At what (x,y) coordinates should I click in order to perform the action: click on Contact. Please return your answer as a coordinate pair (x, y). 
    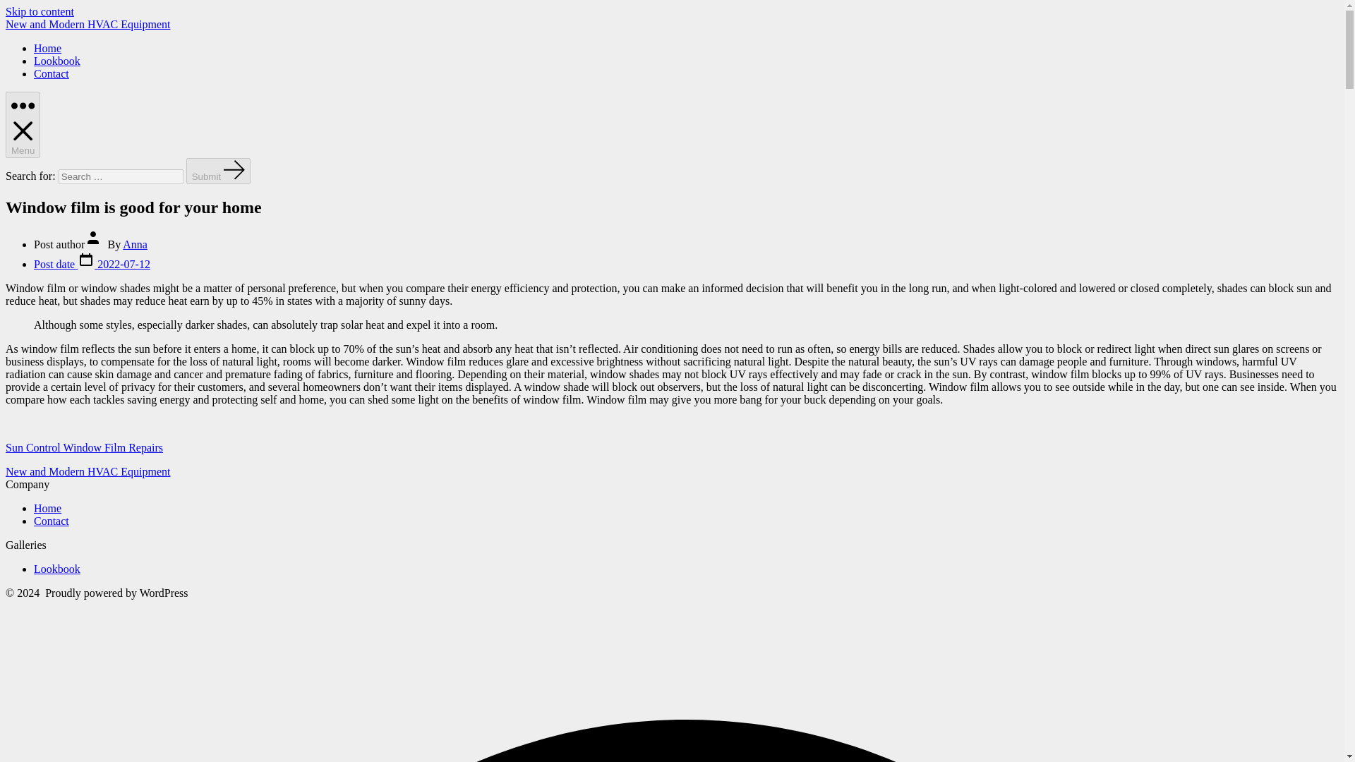
    Looking at the image, I should click on (51, 521).